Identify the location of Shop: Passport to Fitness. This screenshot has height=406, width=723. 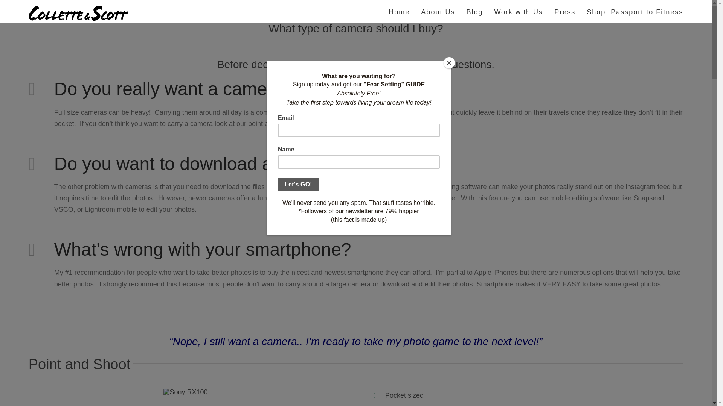
(635, 11).